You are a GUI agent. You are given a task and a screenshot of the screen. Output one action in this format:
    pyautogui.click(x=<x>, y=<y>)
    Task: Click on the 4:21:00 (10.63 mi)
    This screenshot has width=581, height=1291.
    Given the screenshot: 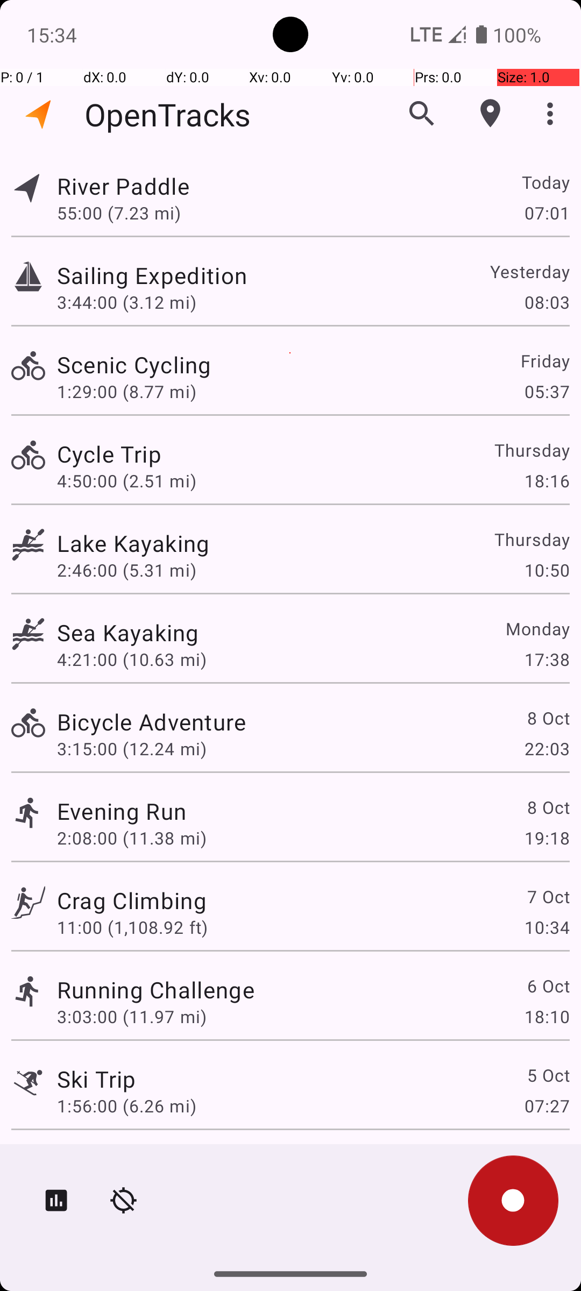 What is the action you would take?
    pyautogui.click(x=131, y=659)
    